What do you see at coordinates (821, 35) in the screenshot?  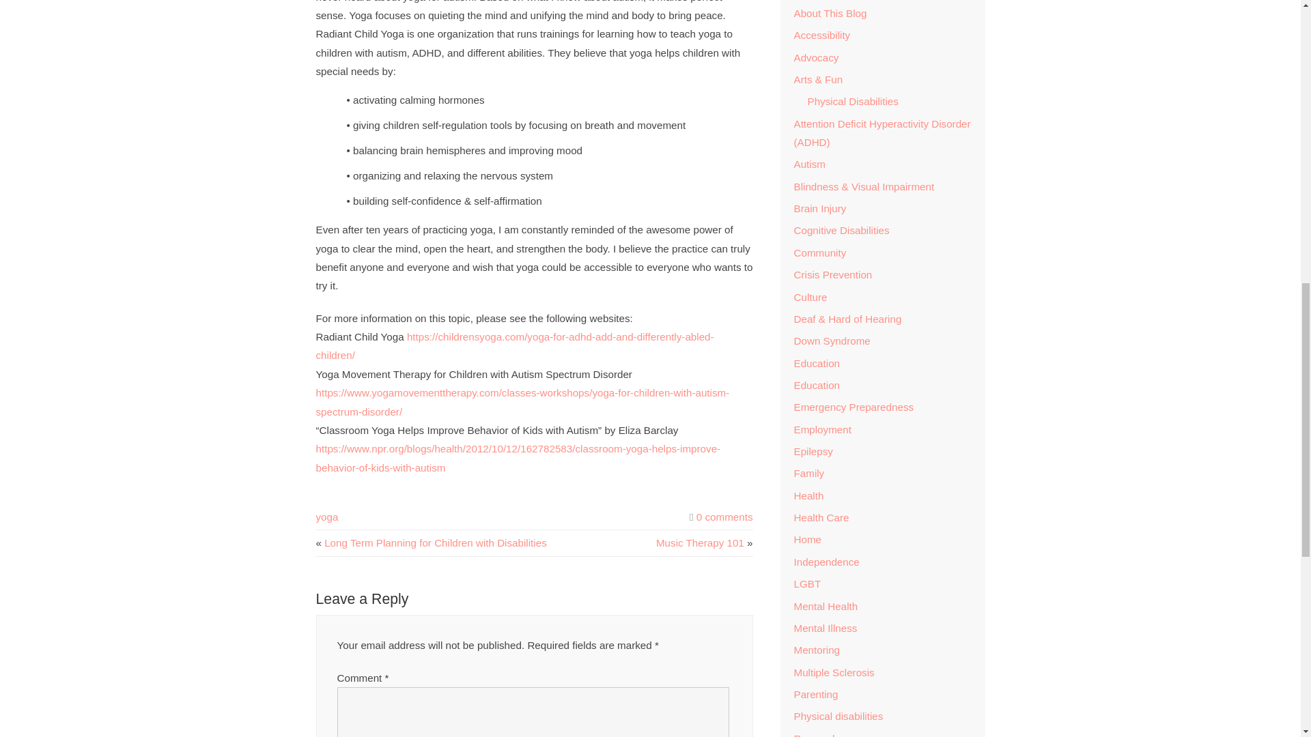 I see `Accessibility` at bounding box center [821, 35].